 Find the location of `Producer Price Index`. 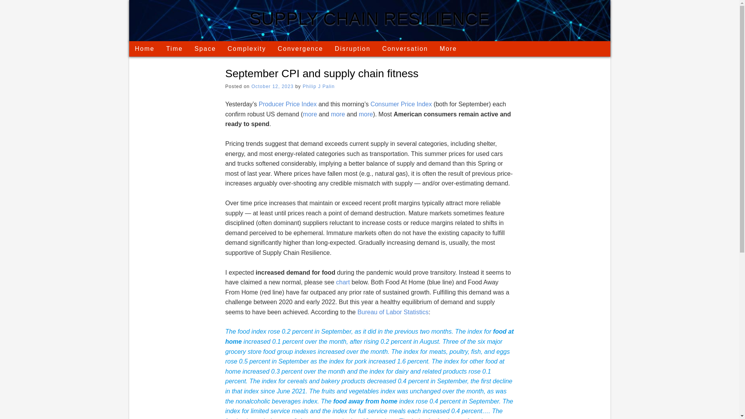

Producer Price Index is located at coordinates (288, 104).